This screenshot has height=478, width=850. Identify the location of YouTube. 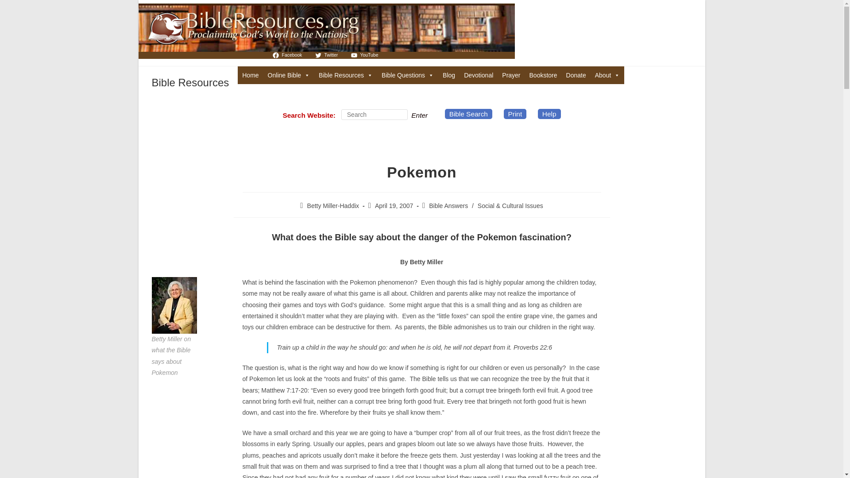
(365, 55).